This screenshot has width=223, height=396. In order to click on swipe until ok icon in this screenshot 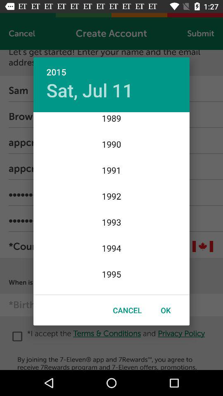, I will do `click(166, 310)`.